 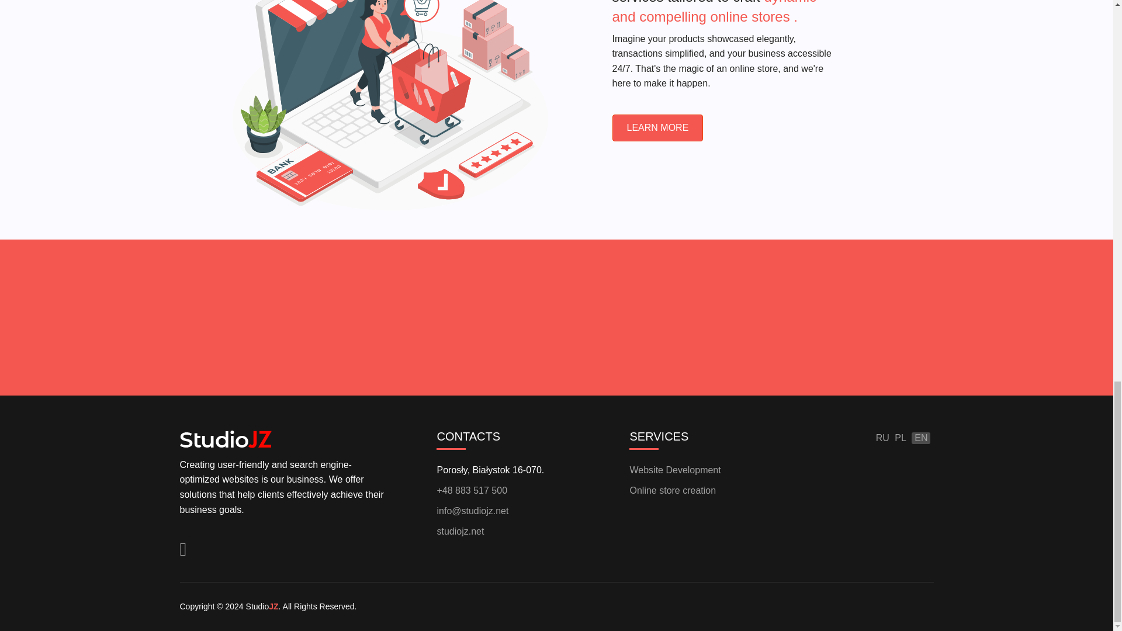 What do you see at coordinates (524, 532) in the screenshot?
I see `studiojz.net` at bounding box center [524, 532].